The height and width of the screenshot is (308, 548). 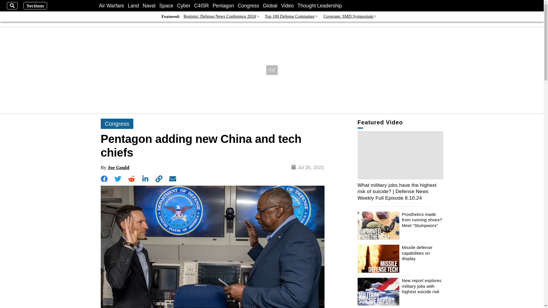 What do you see at coordinates (320, 6) in the screenshot?
I see `Thought Leadership` at bounding box center [320, 6].